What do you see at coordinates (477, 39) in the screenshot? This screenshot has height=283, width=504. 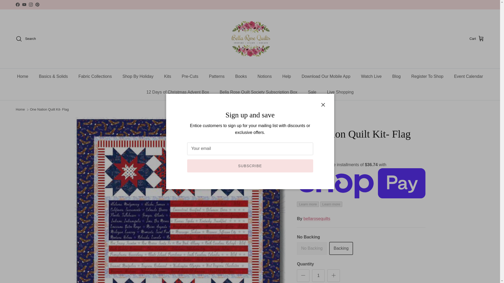 I see `Cart` at bounding box center [477, 39].